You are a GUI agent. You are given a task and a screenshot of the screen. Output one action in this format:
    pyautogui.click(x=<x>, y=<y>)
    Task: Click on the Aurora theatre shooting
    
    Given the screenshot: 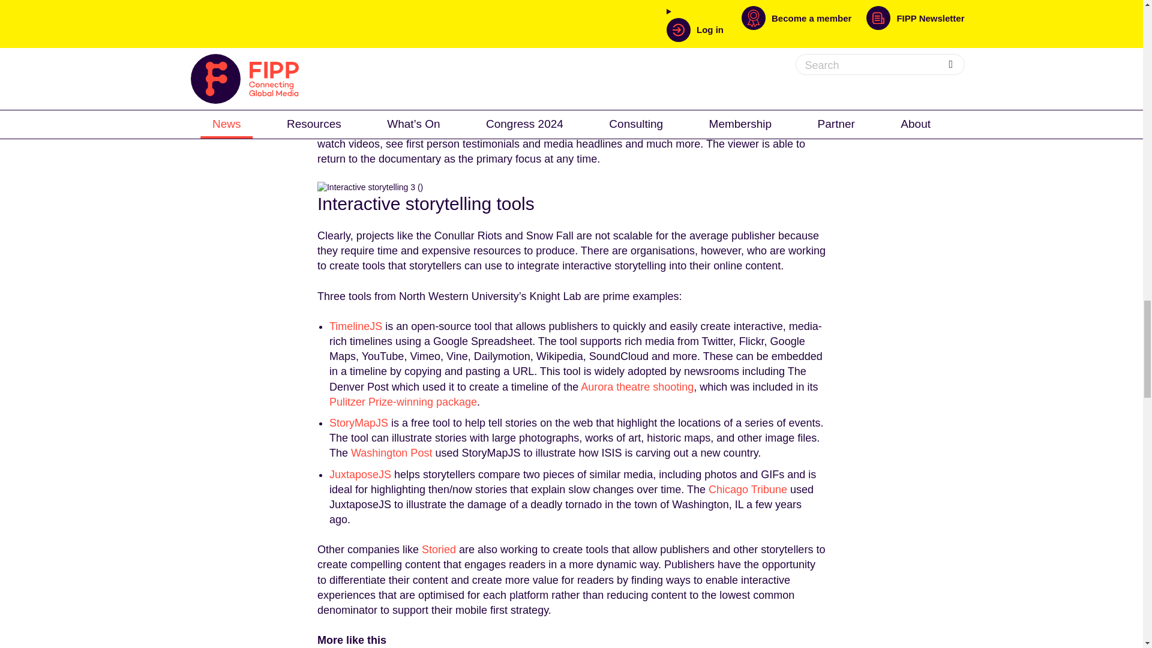 What is the action you would take?
    pyautogui.click(x=637, y=386)
    